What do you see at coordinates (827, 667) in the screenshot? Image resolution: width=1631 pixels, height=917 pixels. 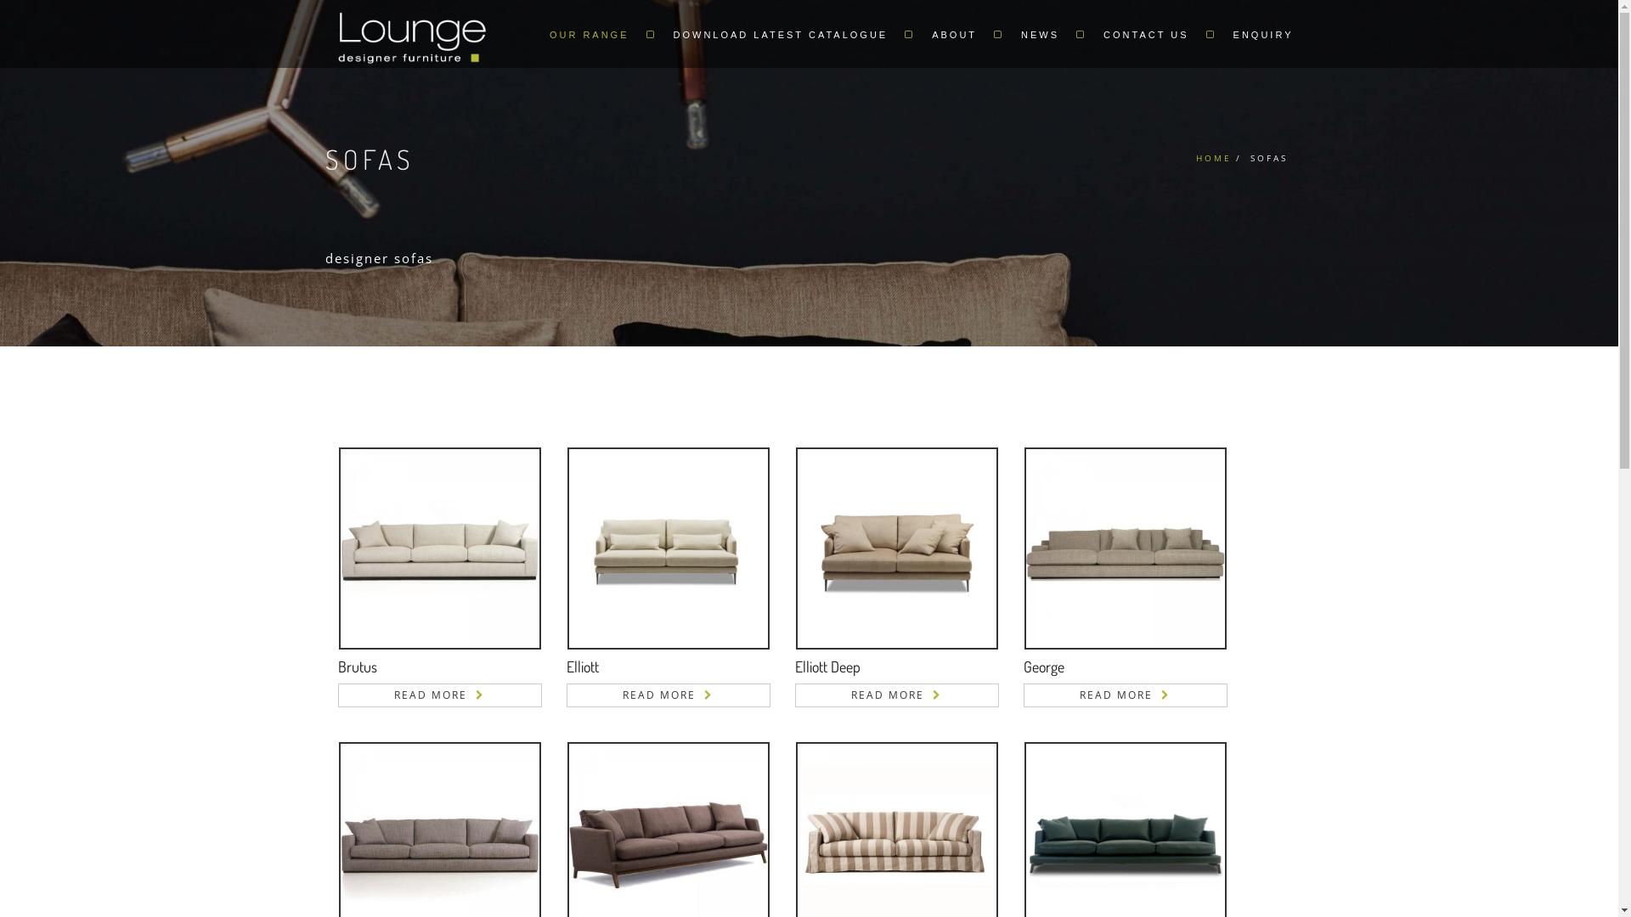 I see `Elliott Deep` at bounding box center [827, 667].